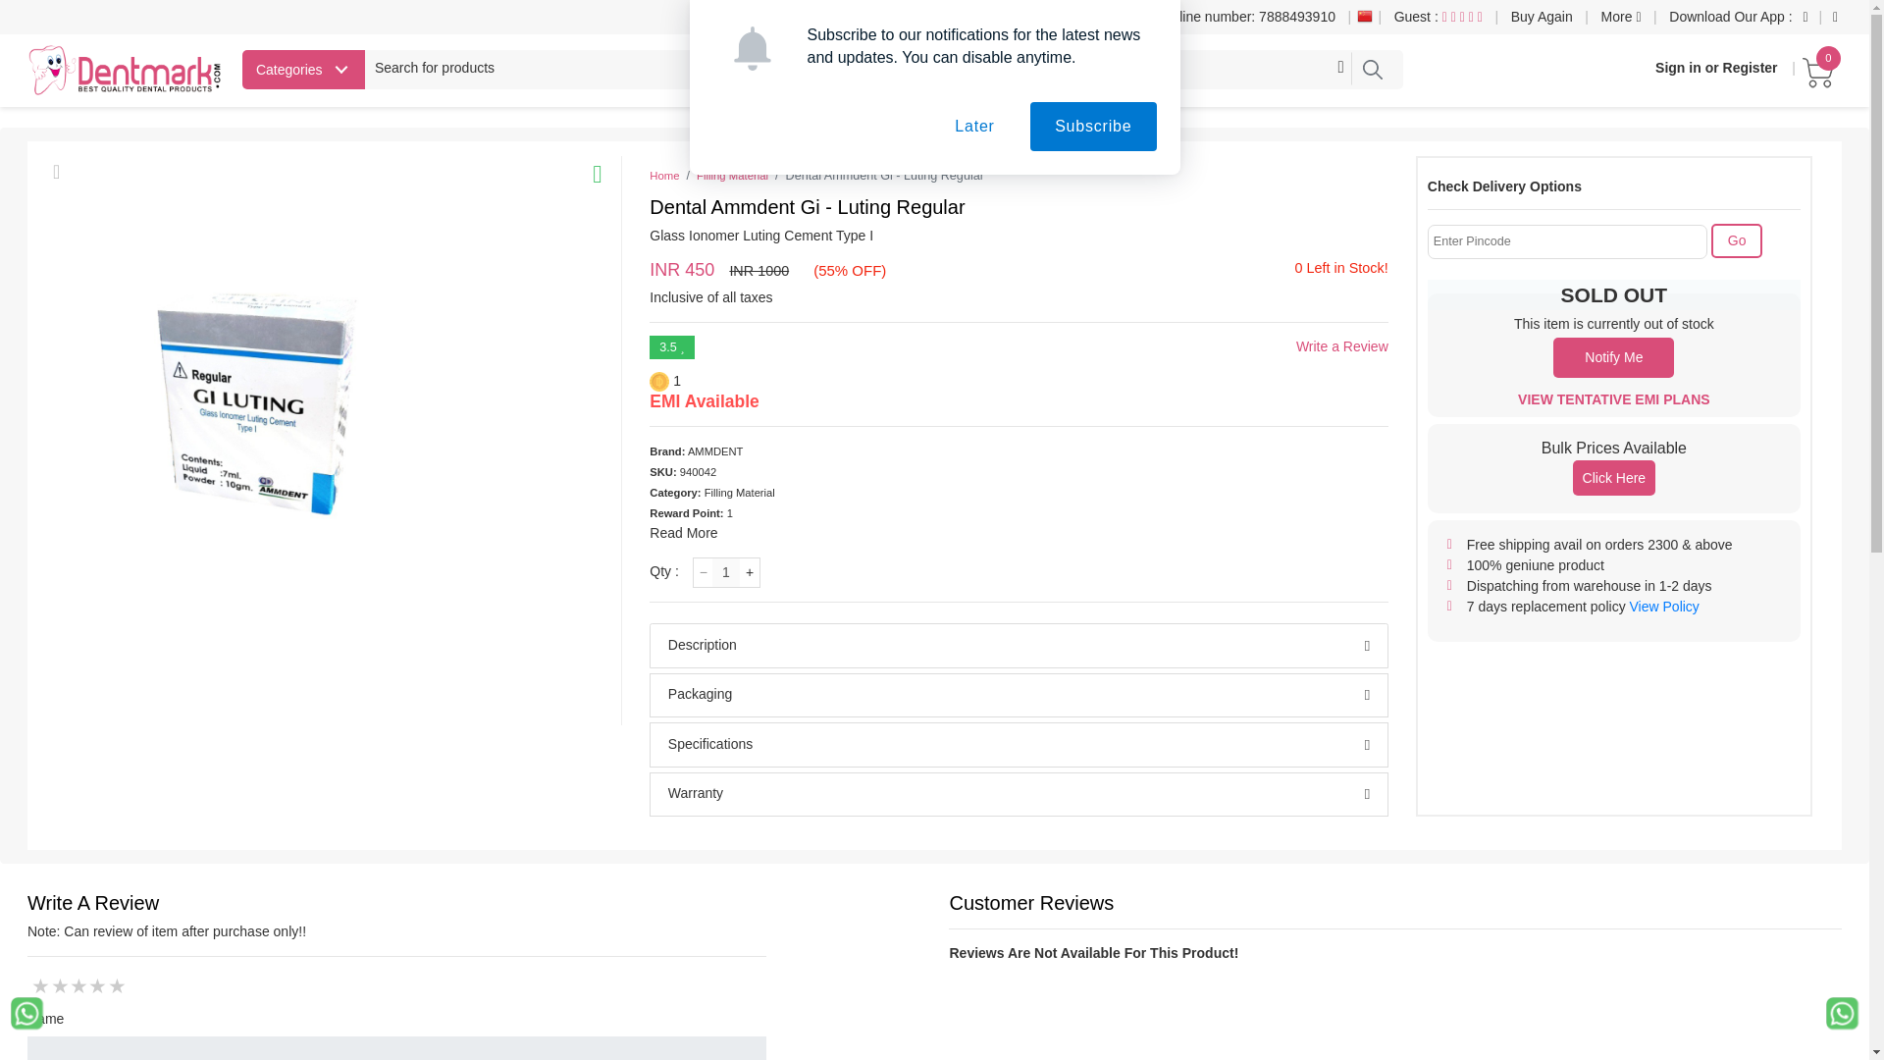 This screenshot has height=1060, width=1884. What do you see at coordinates (1542, 17) in the screenshot?
I see `Buy Again` at bounding box center [1542, 17].